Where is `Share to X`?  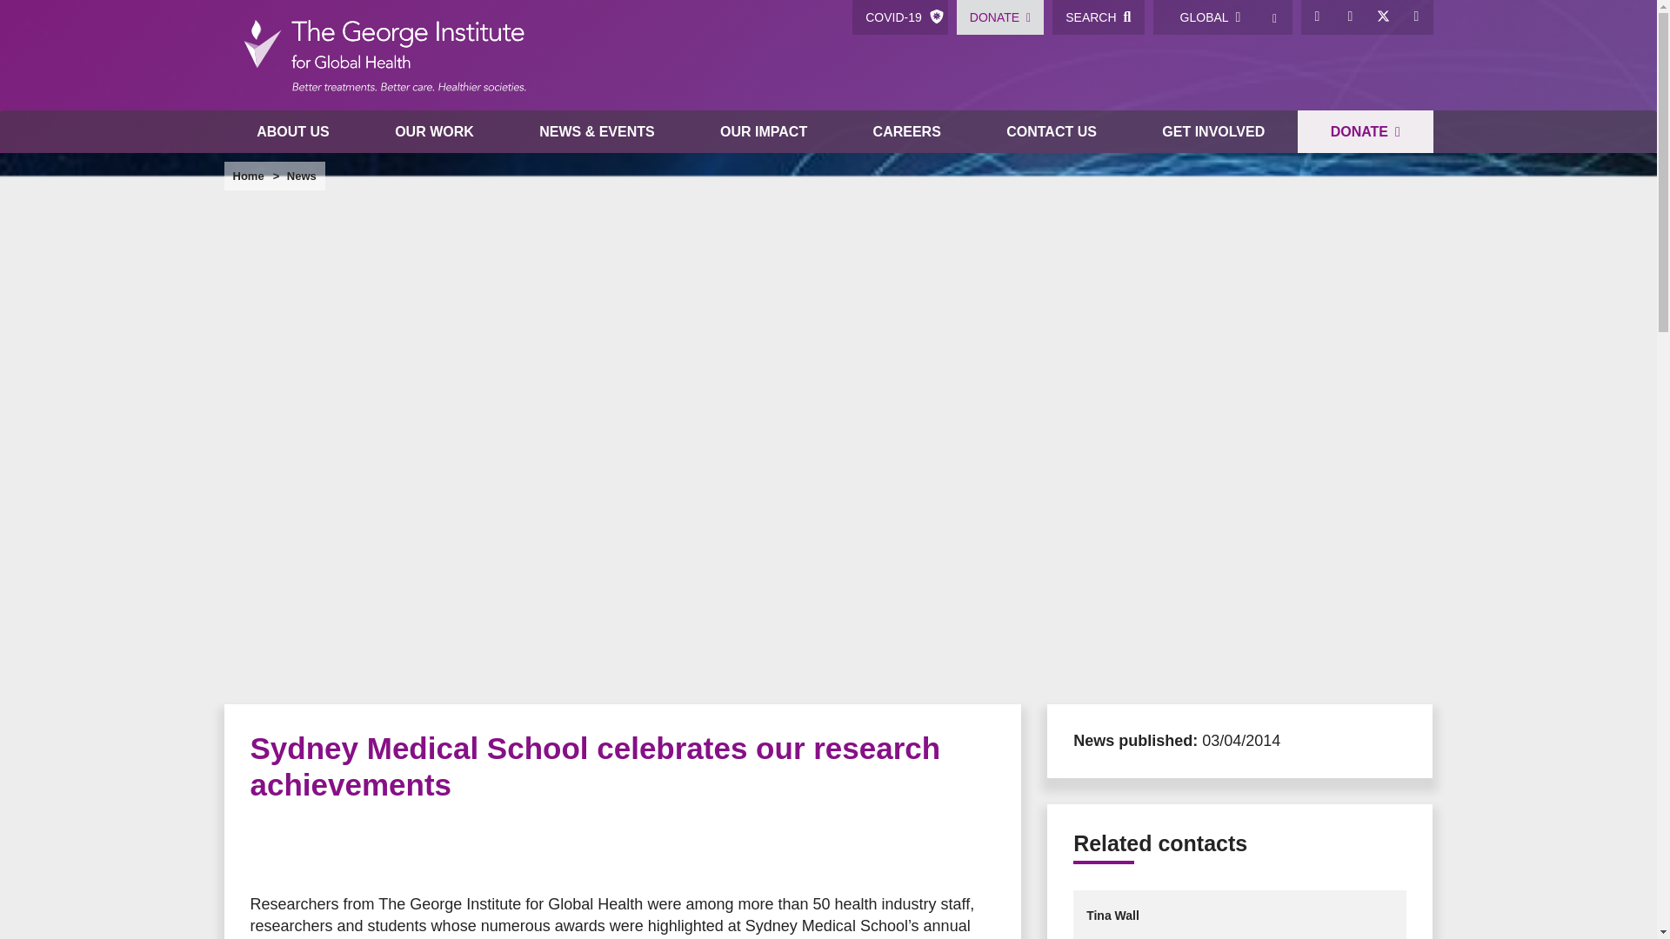 Share to X is located at coordinates (303, 849).